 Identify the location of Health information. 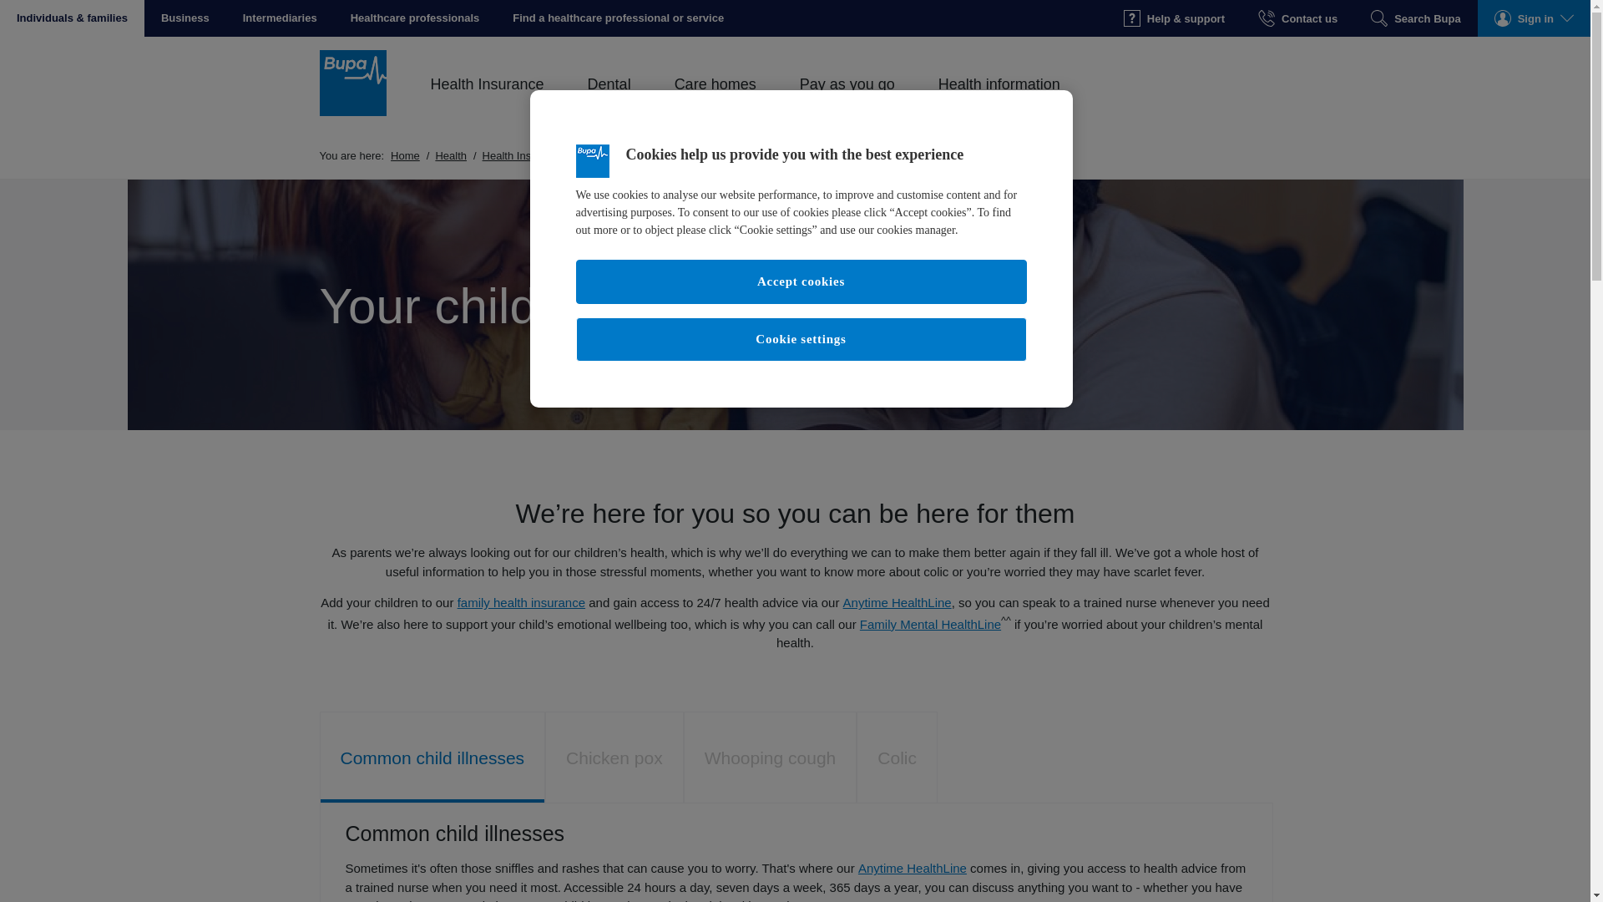
(999, 103).